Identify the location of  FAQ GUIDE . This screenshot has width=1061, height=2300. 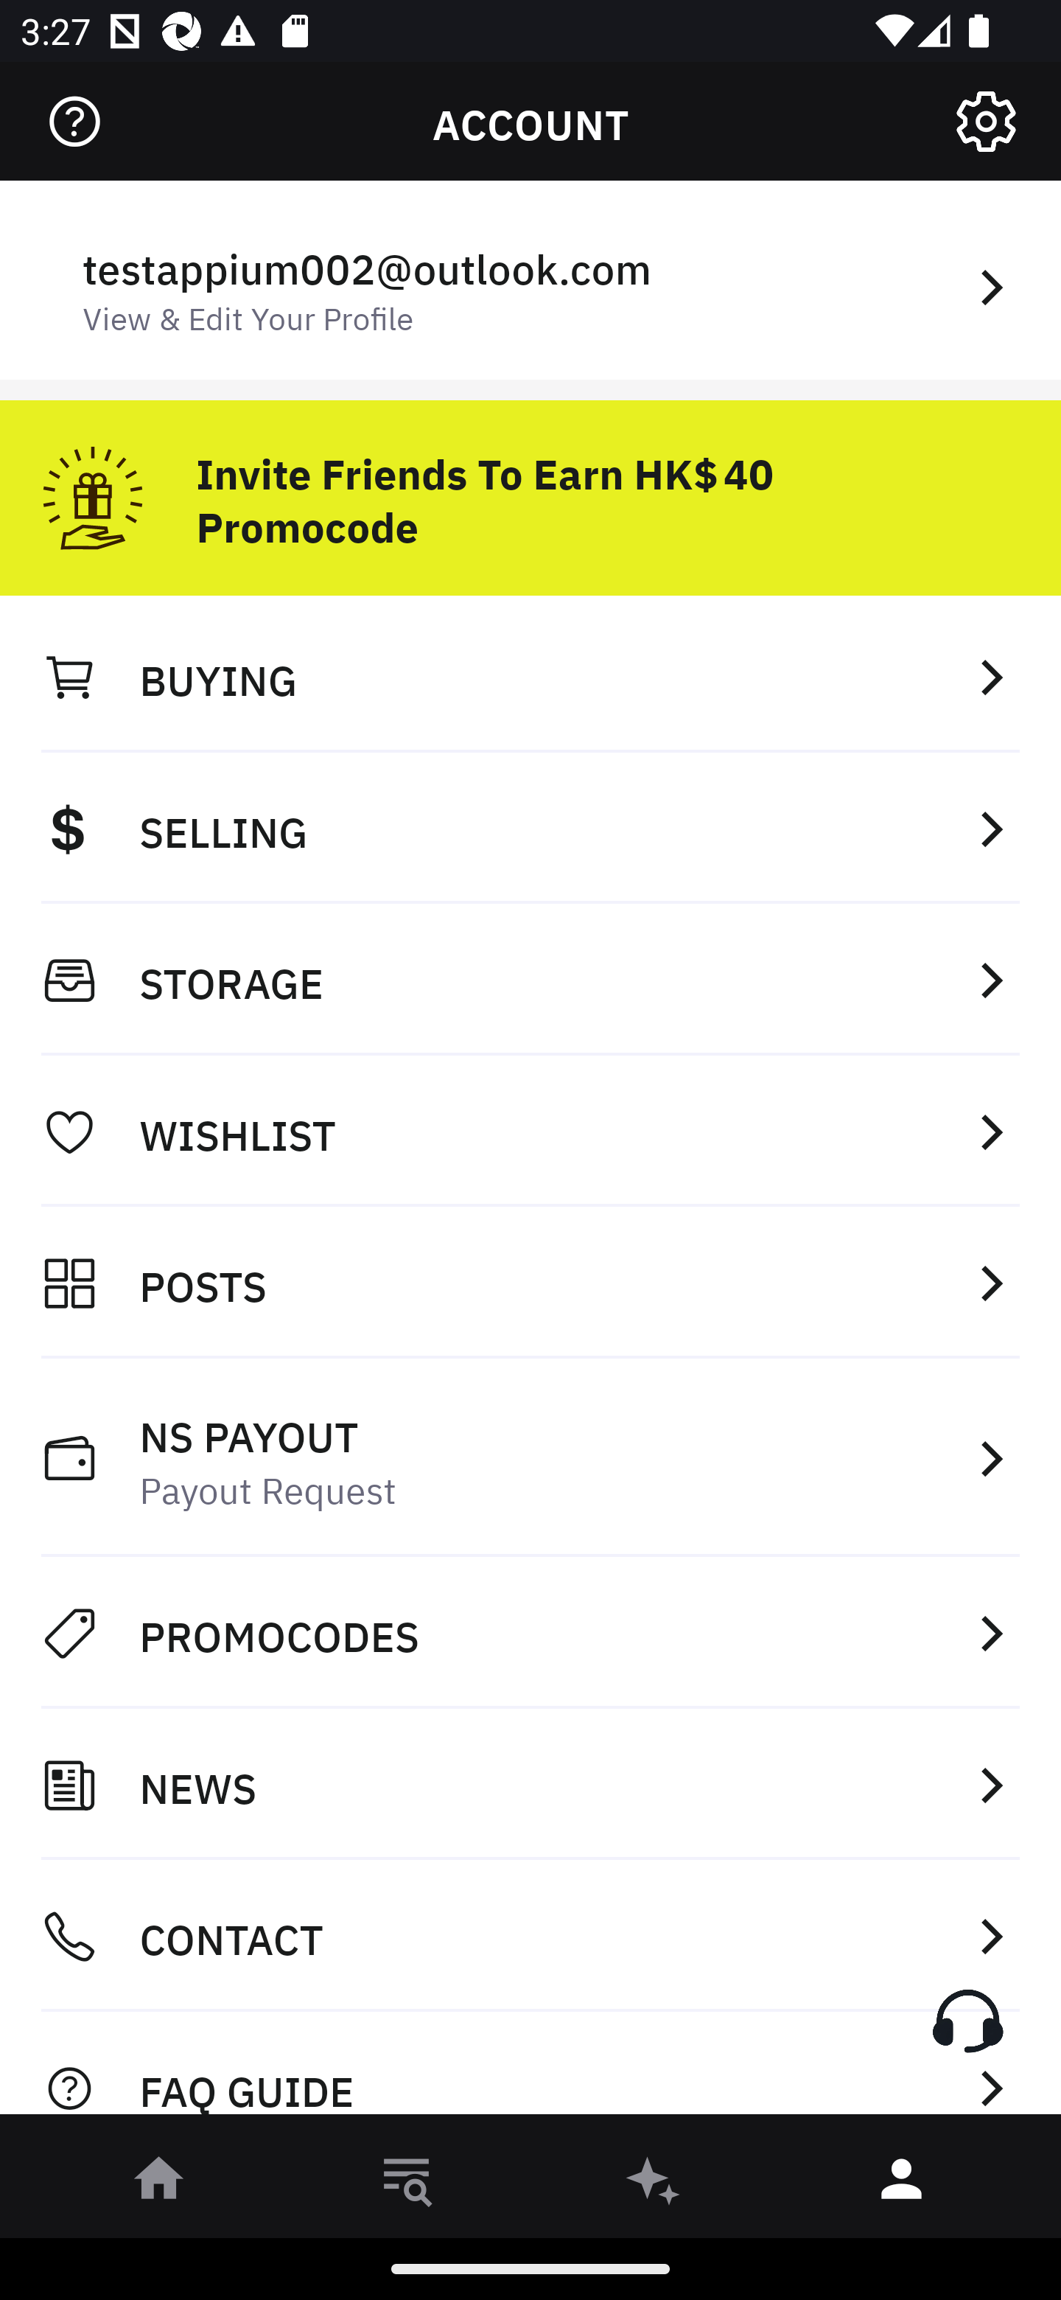
(530, 2071).